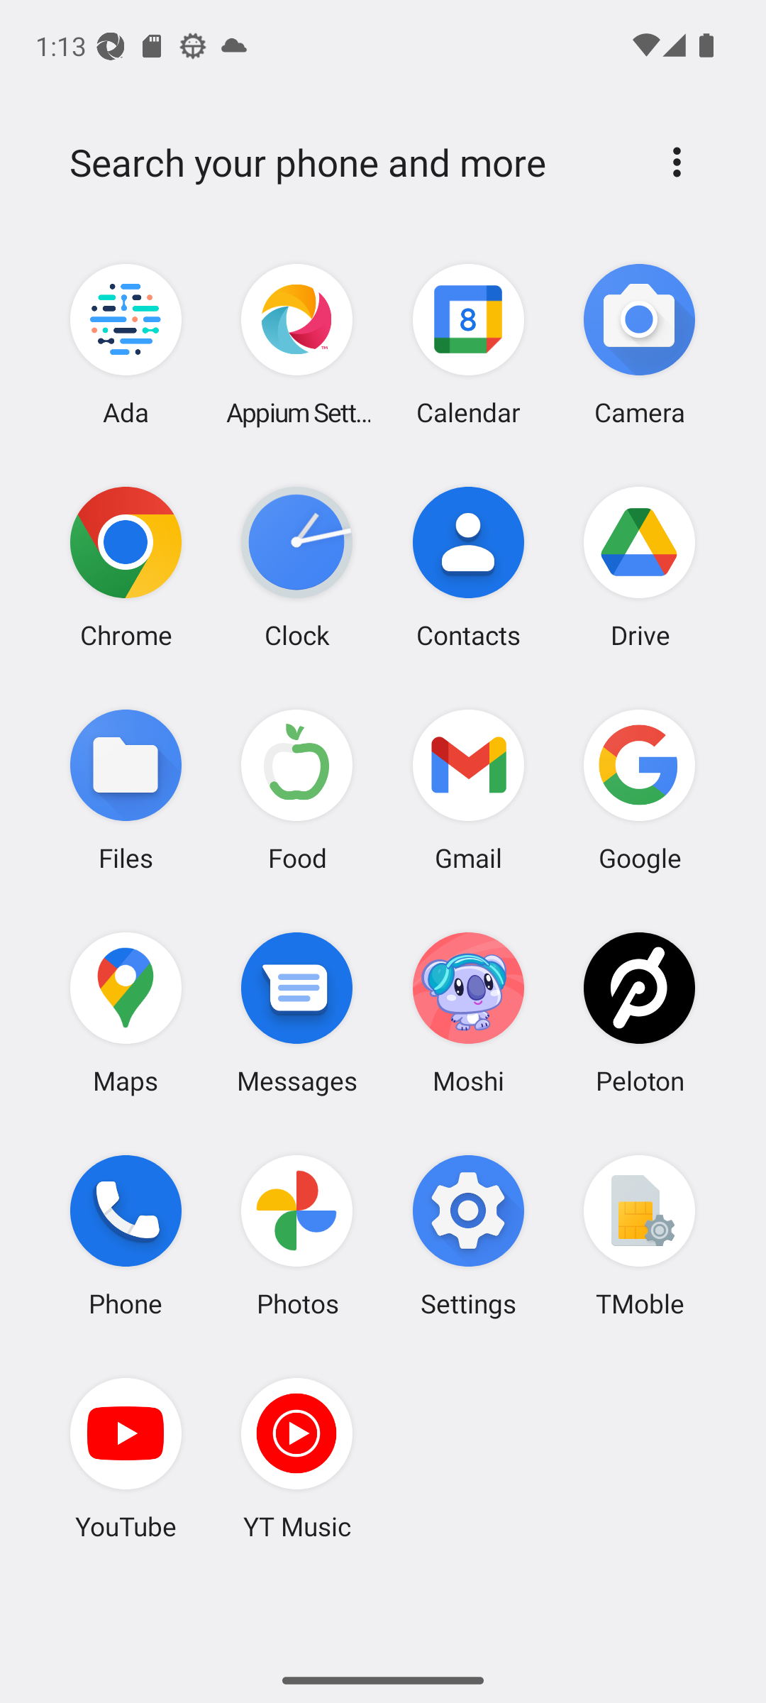 This screenshot has width=766, height=1703. What do you see at coordinates (468, 567) in the screenshot?
I see `Contacts` at bounding box center [468, 567].